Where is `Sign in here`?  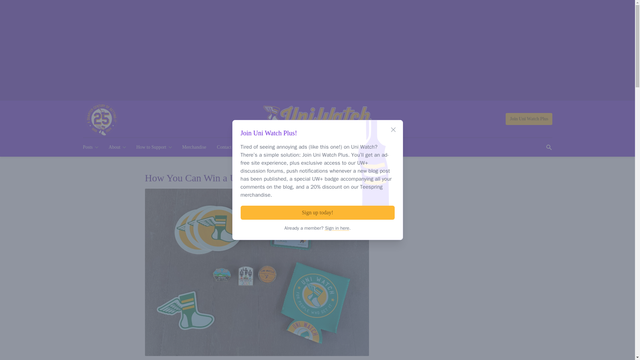
Sign in here is located at coordinates (337, 228).